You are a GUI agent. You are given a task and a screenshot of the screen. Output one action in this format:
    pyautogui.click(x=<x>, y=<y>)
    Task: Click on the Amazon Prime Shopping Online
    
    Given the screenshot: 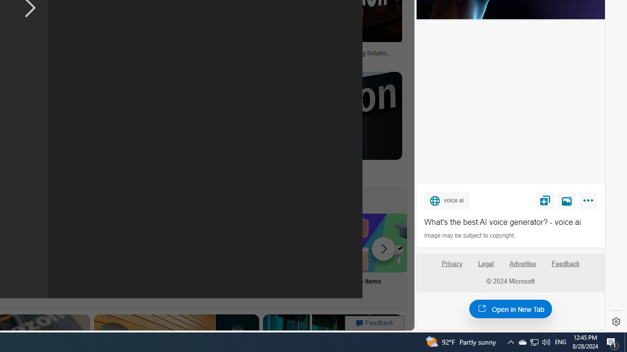 What is the action you would take?
    pyautogui.click(x=186, y=242)
    